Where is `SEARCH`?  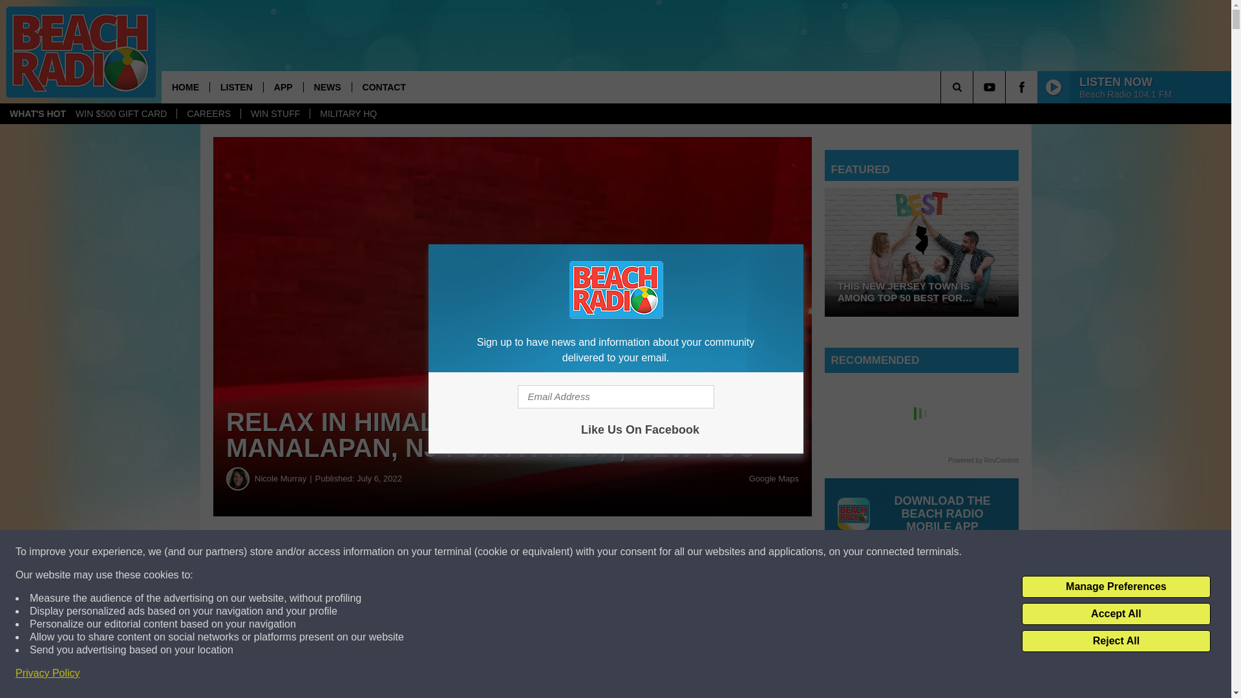 SEARCH is located at coordinates (975, 87).